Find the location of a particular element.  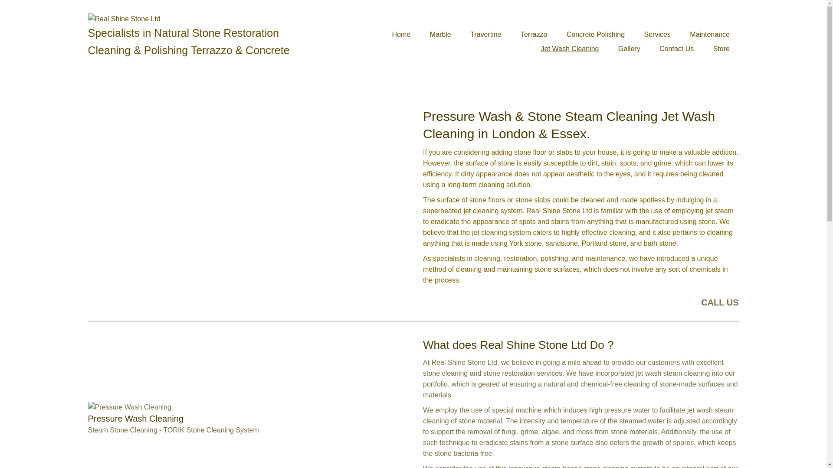

CALL US is located at coordinates (719, 302).